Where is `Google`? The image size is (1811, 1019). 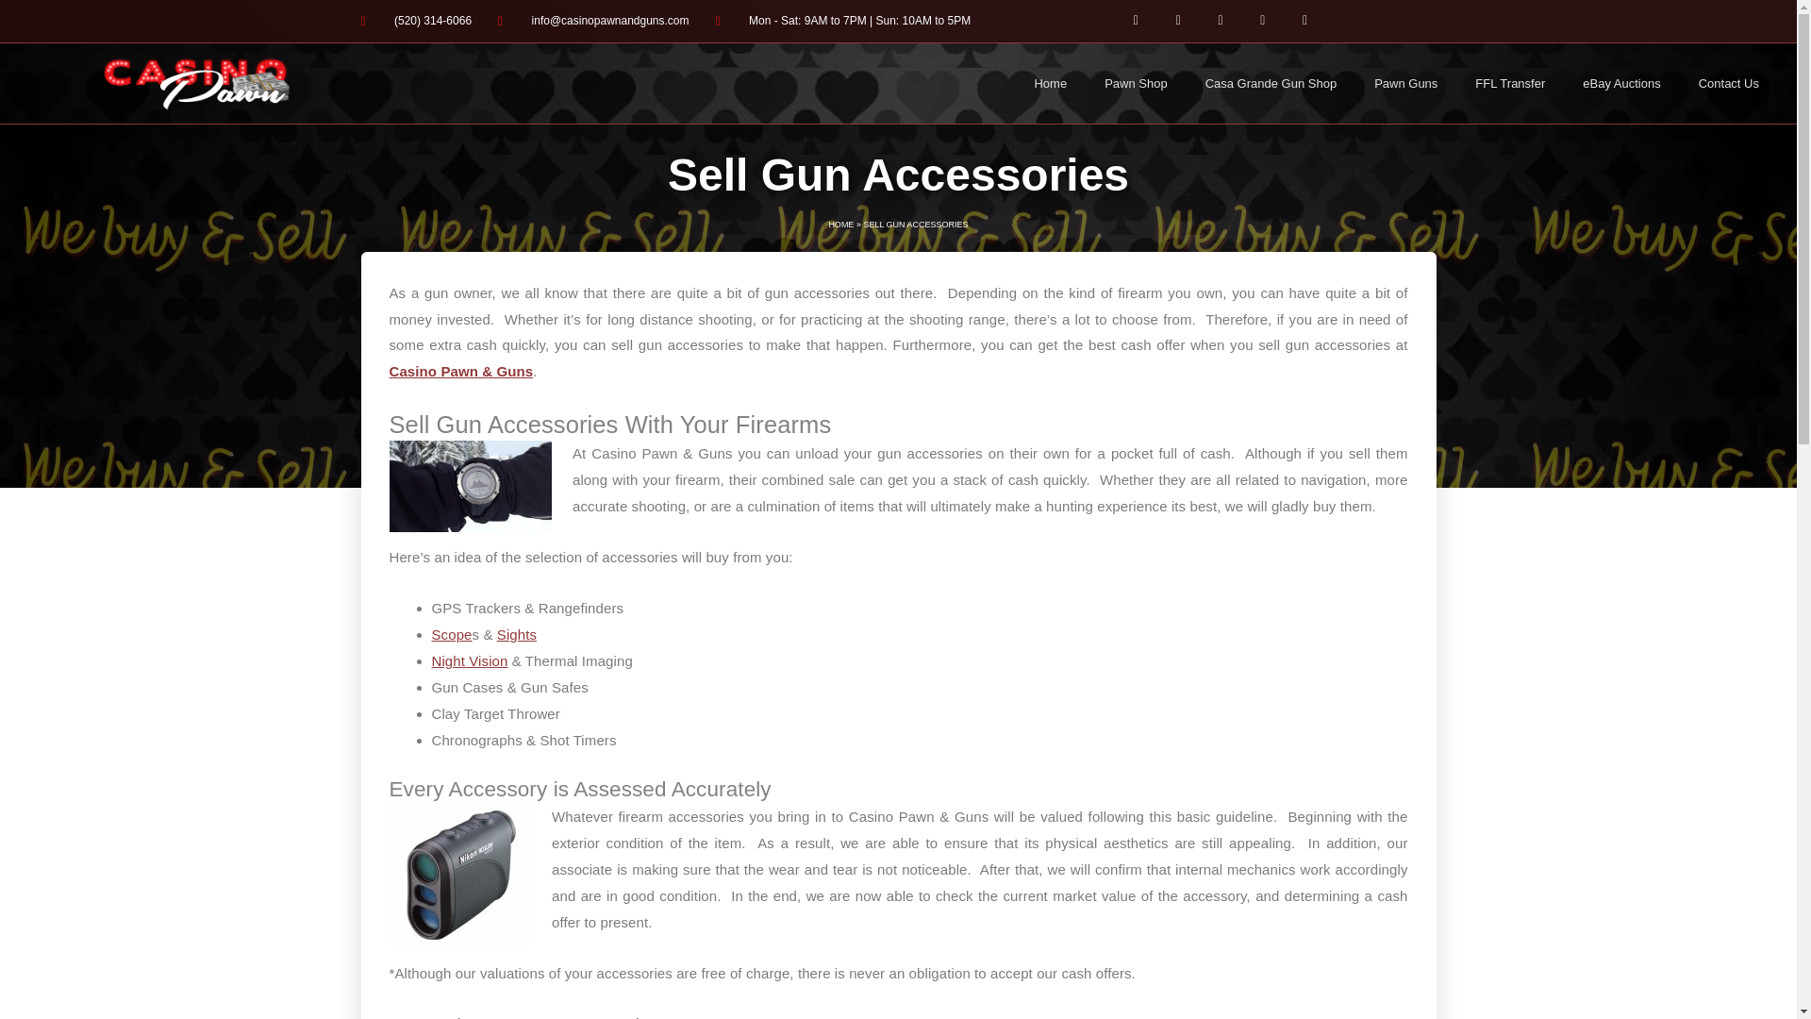
Google is located at coordinates (1221, 21).